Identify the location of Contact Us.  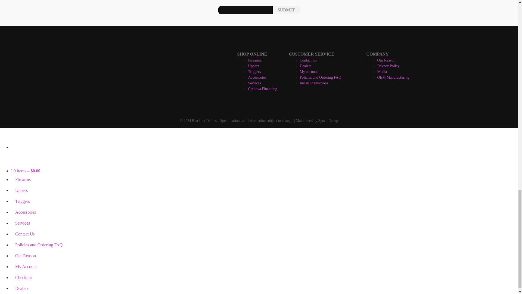
(308, 60).